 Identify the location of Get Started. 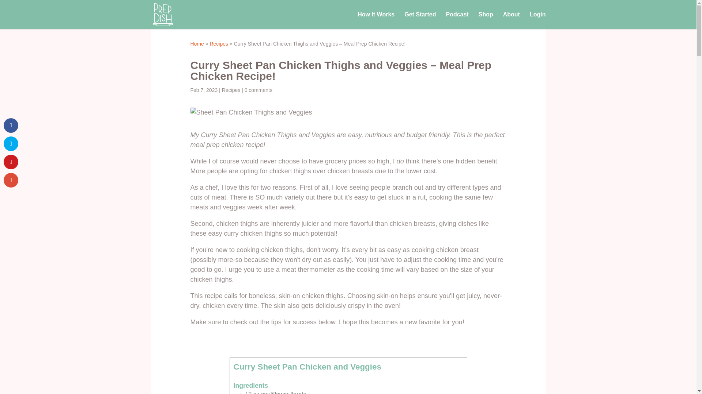
(420, 20).